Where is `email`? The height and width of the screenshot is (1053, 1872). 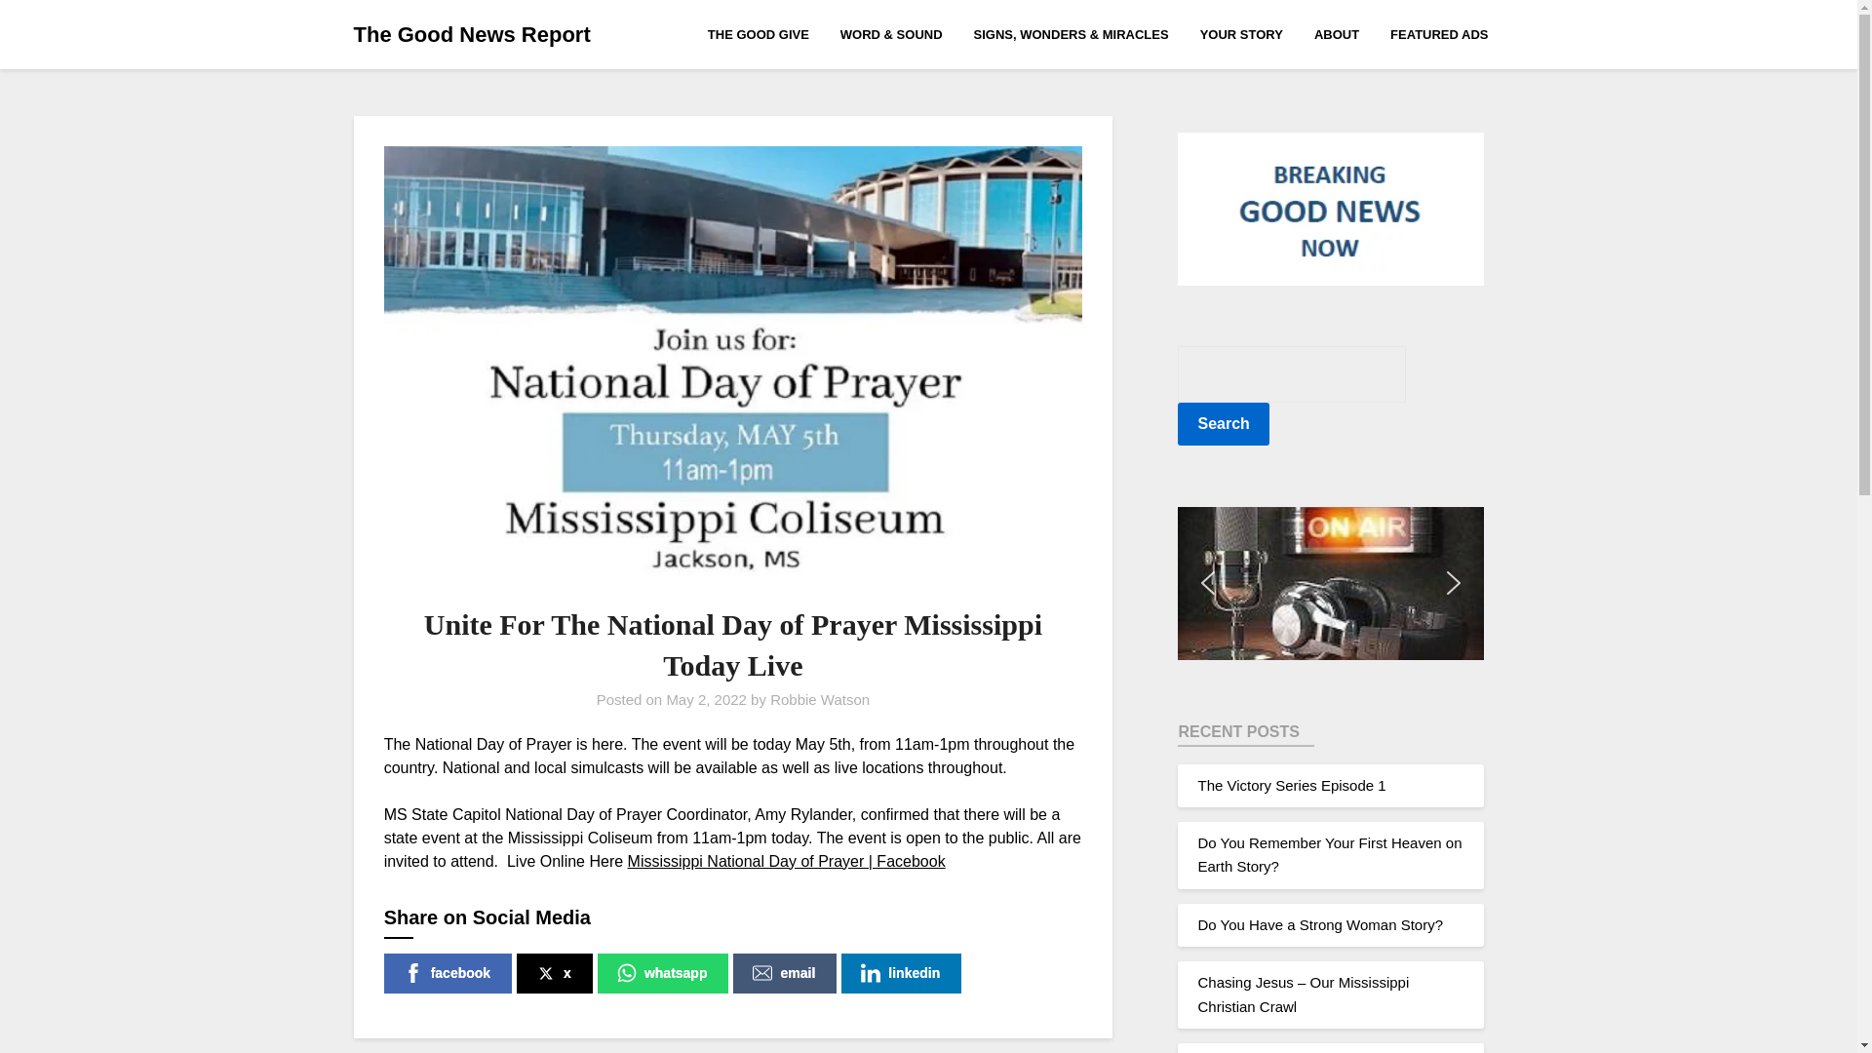
email is located at coordinates (785, 973).